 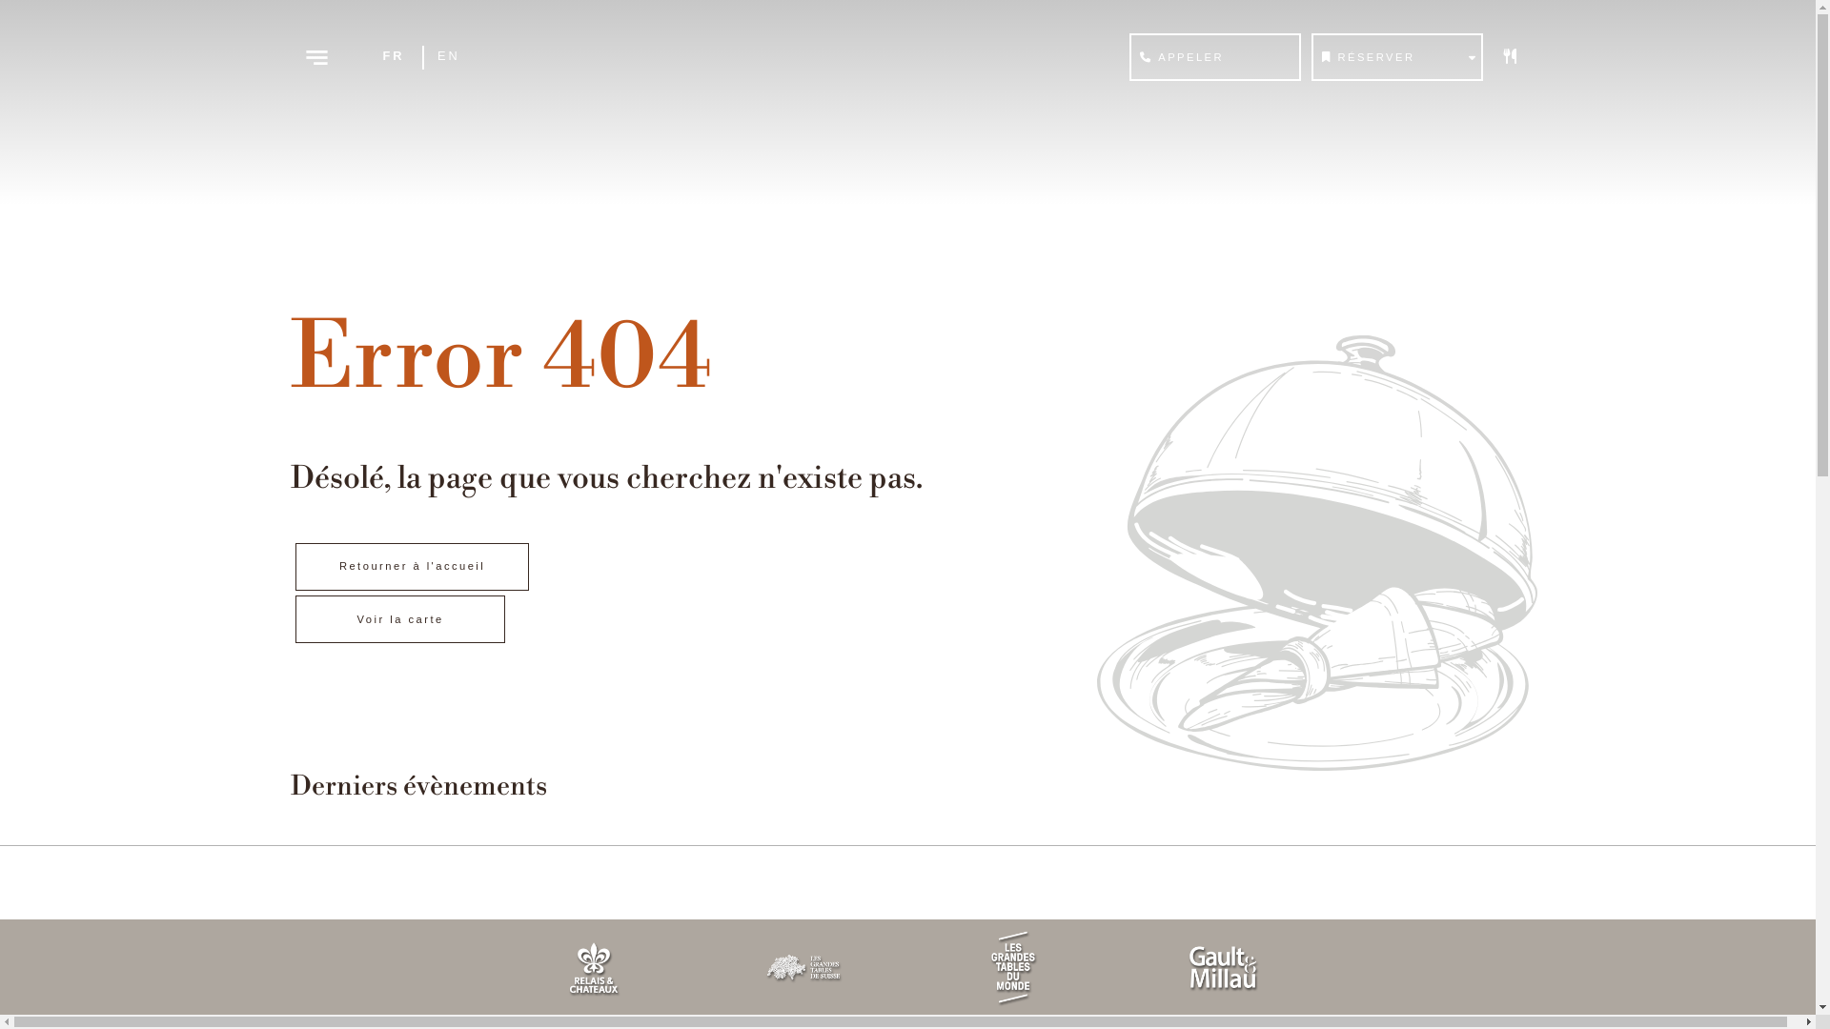 I want to click on La carte, so click(x=488, y=1019).